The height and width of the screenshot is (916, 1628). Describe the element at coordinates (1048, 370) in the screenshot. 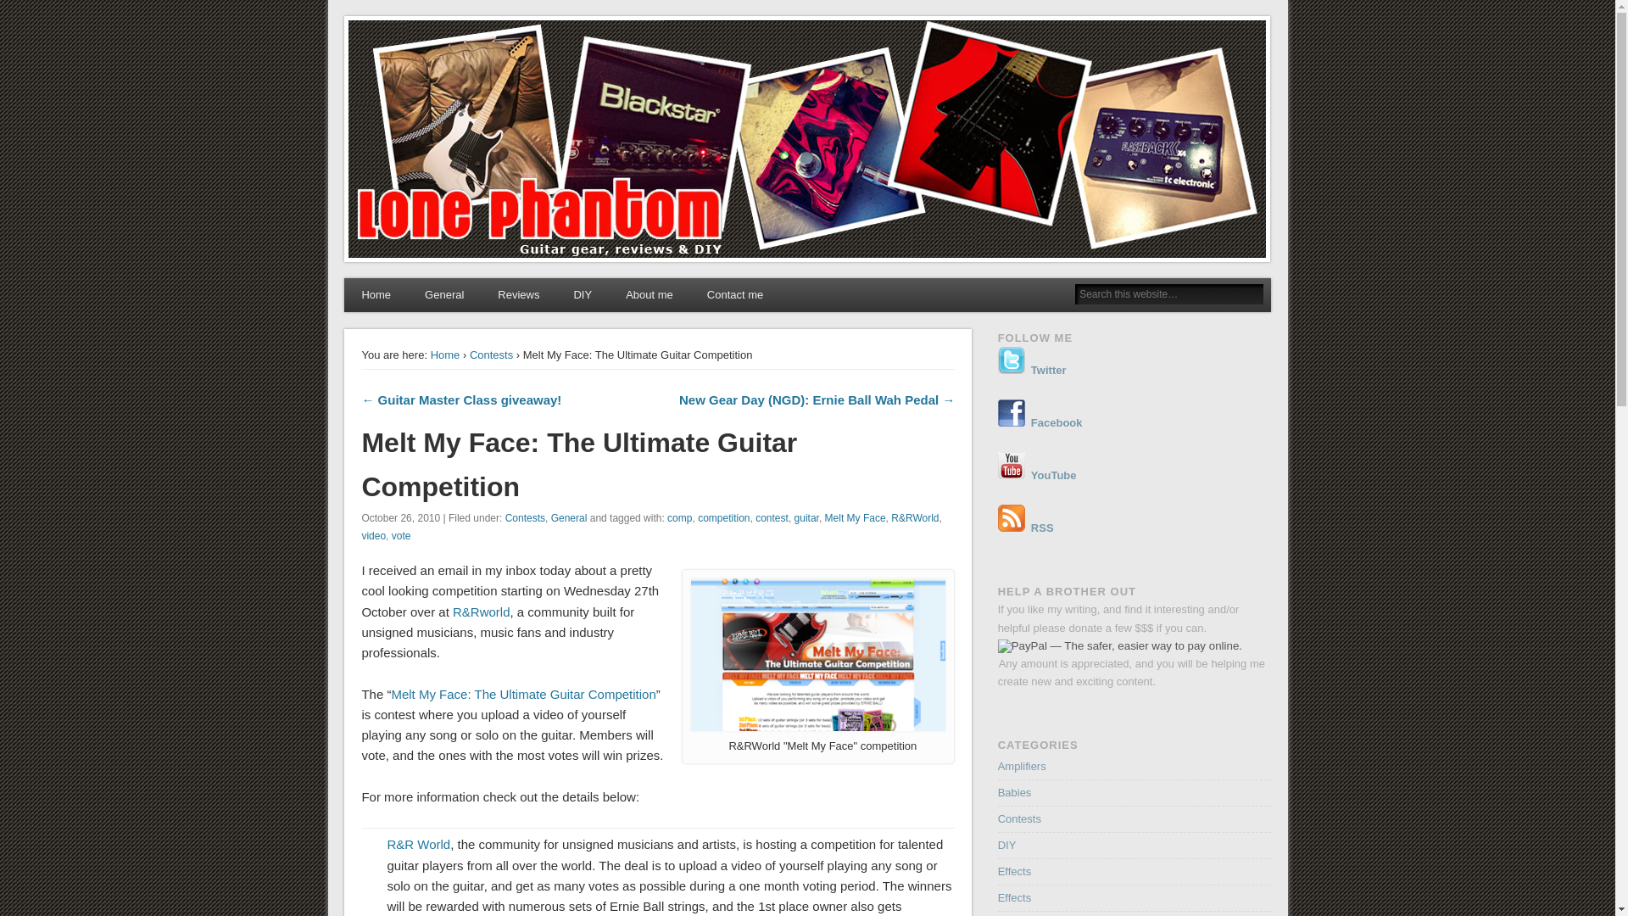

I see `Twitter` at that location.